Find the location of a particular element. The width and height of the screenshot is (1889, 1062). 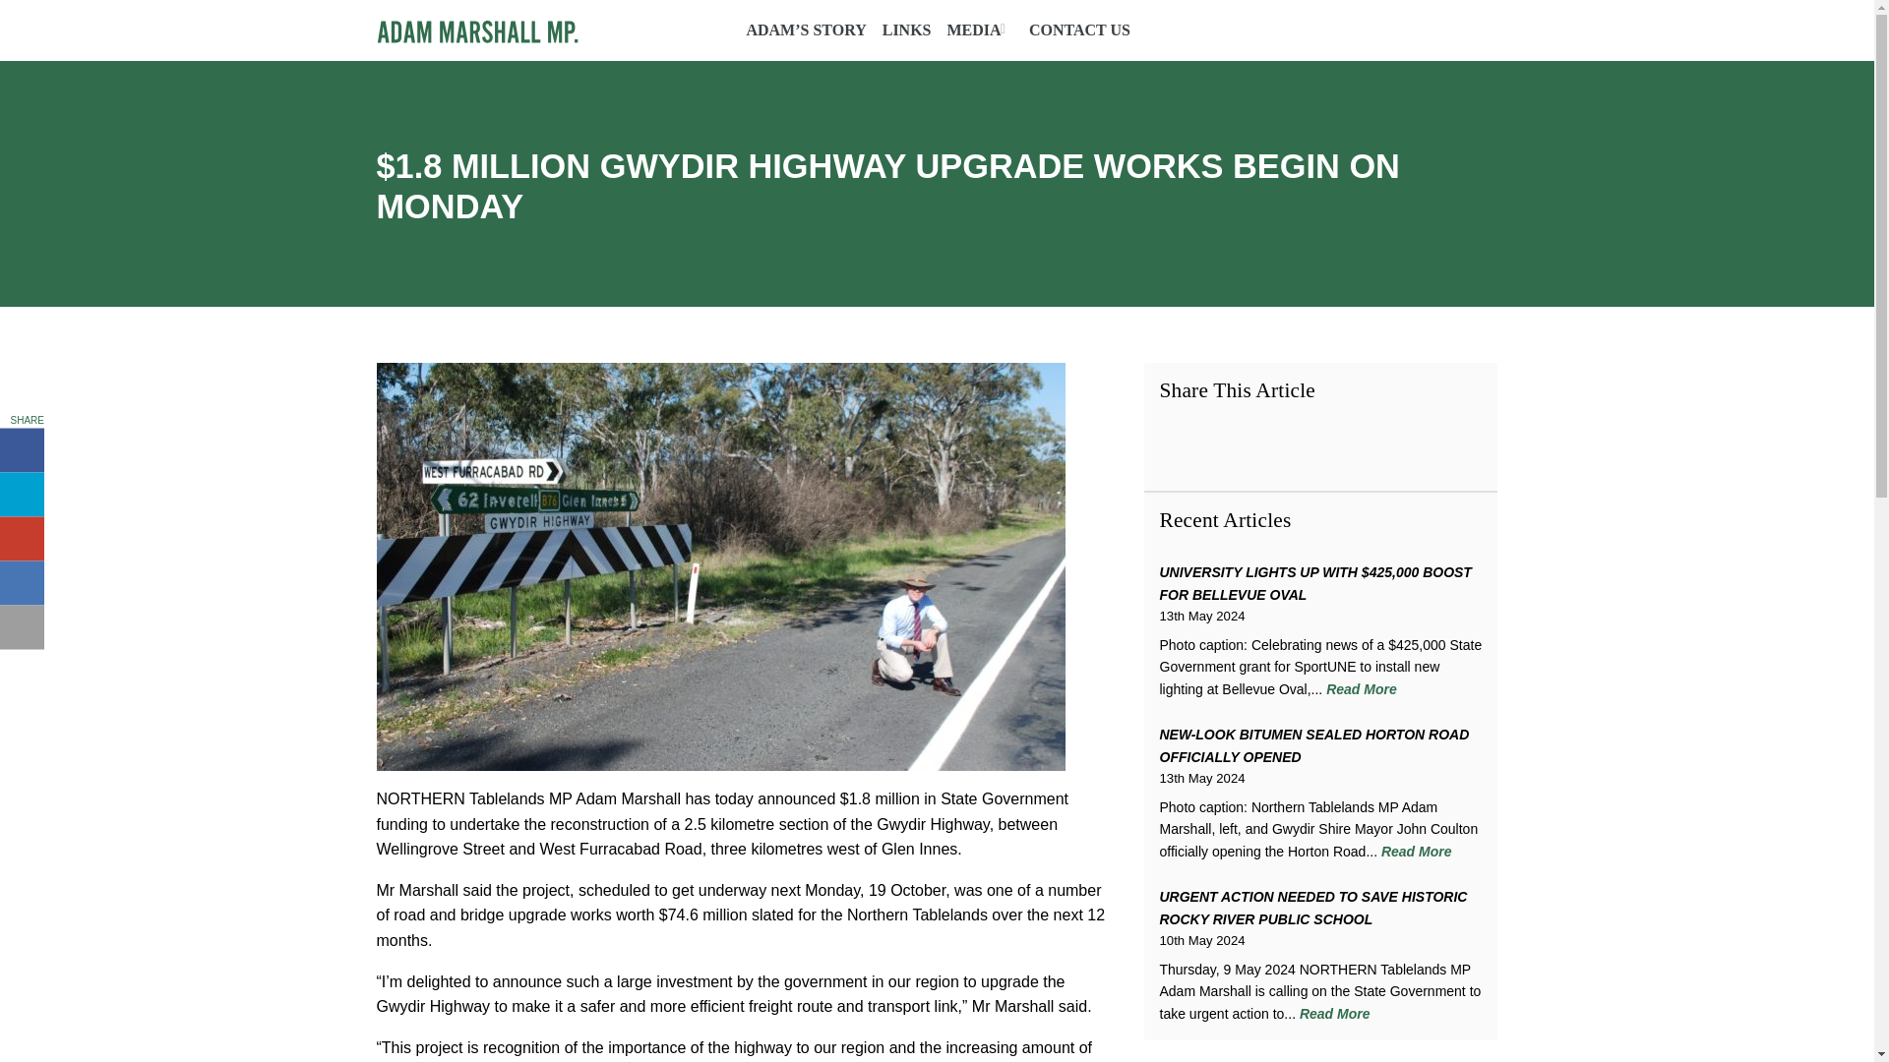

Read More is located at coordinates (1417, 851).